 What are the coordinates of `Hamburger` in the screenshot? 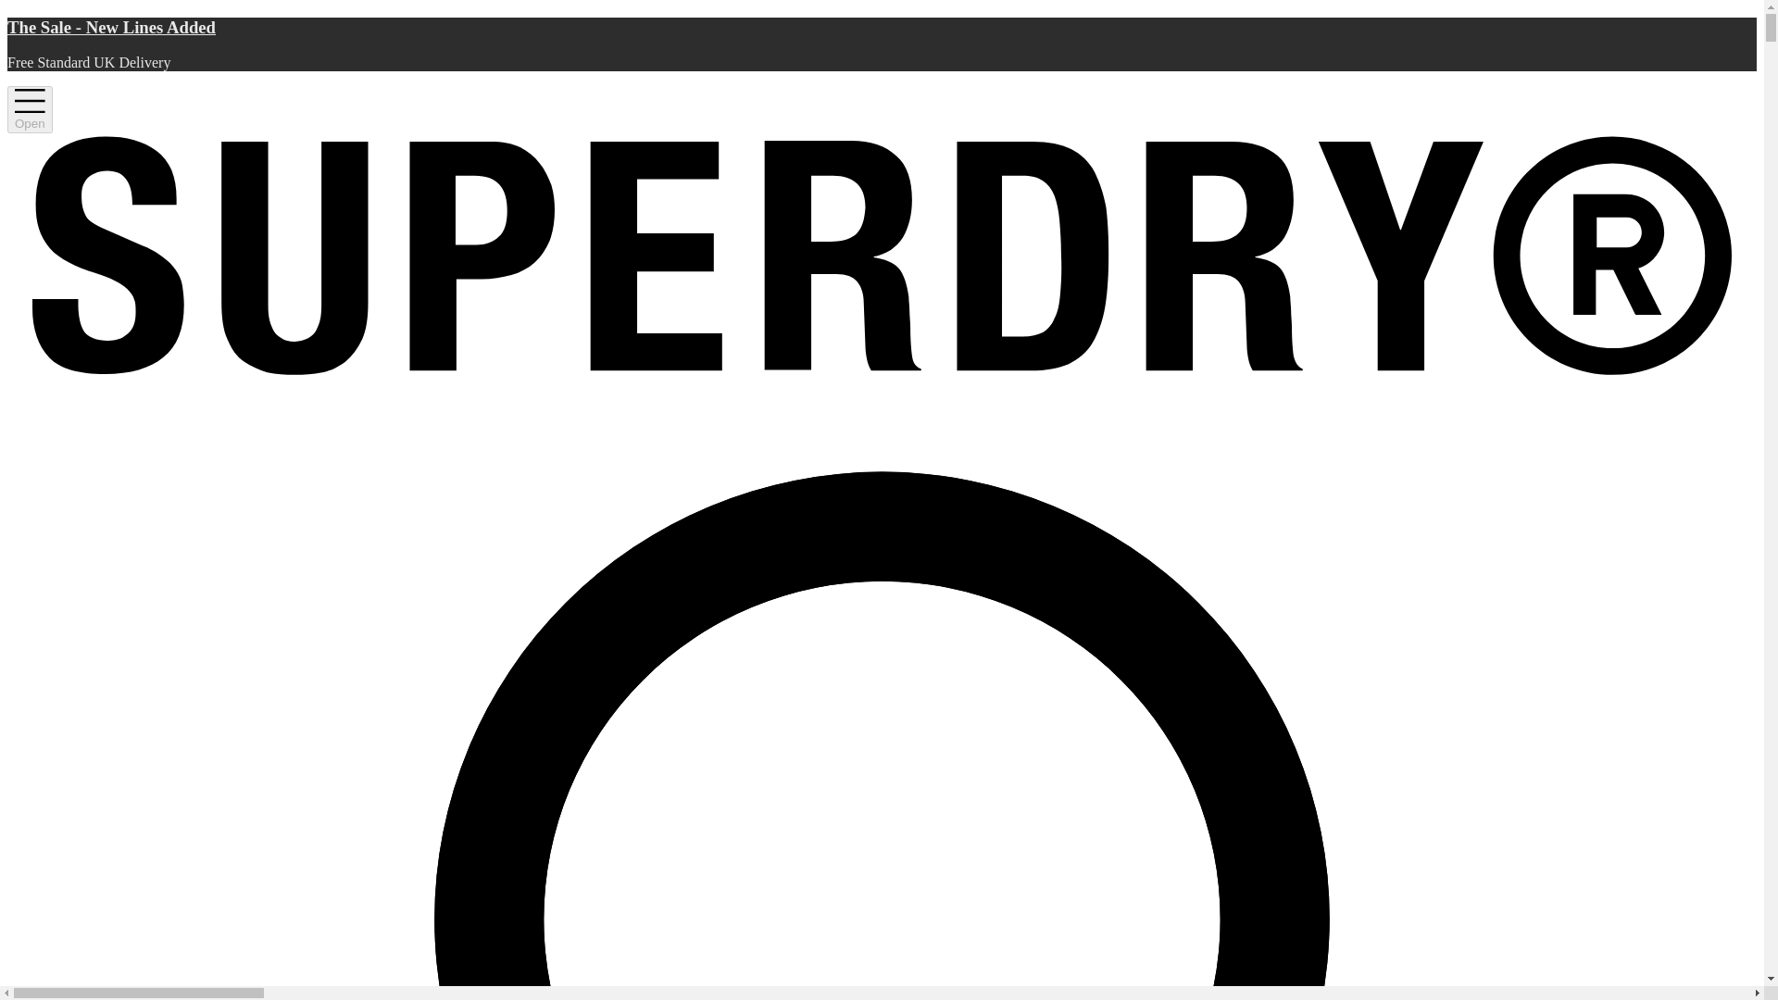 It's located at (30, 109).